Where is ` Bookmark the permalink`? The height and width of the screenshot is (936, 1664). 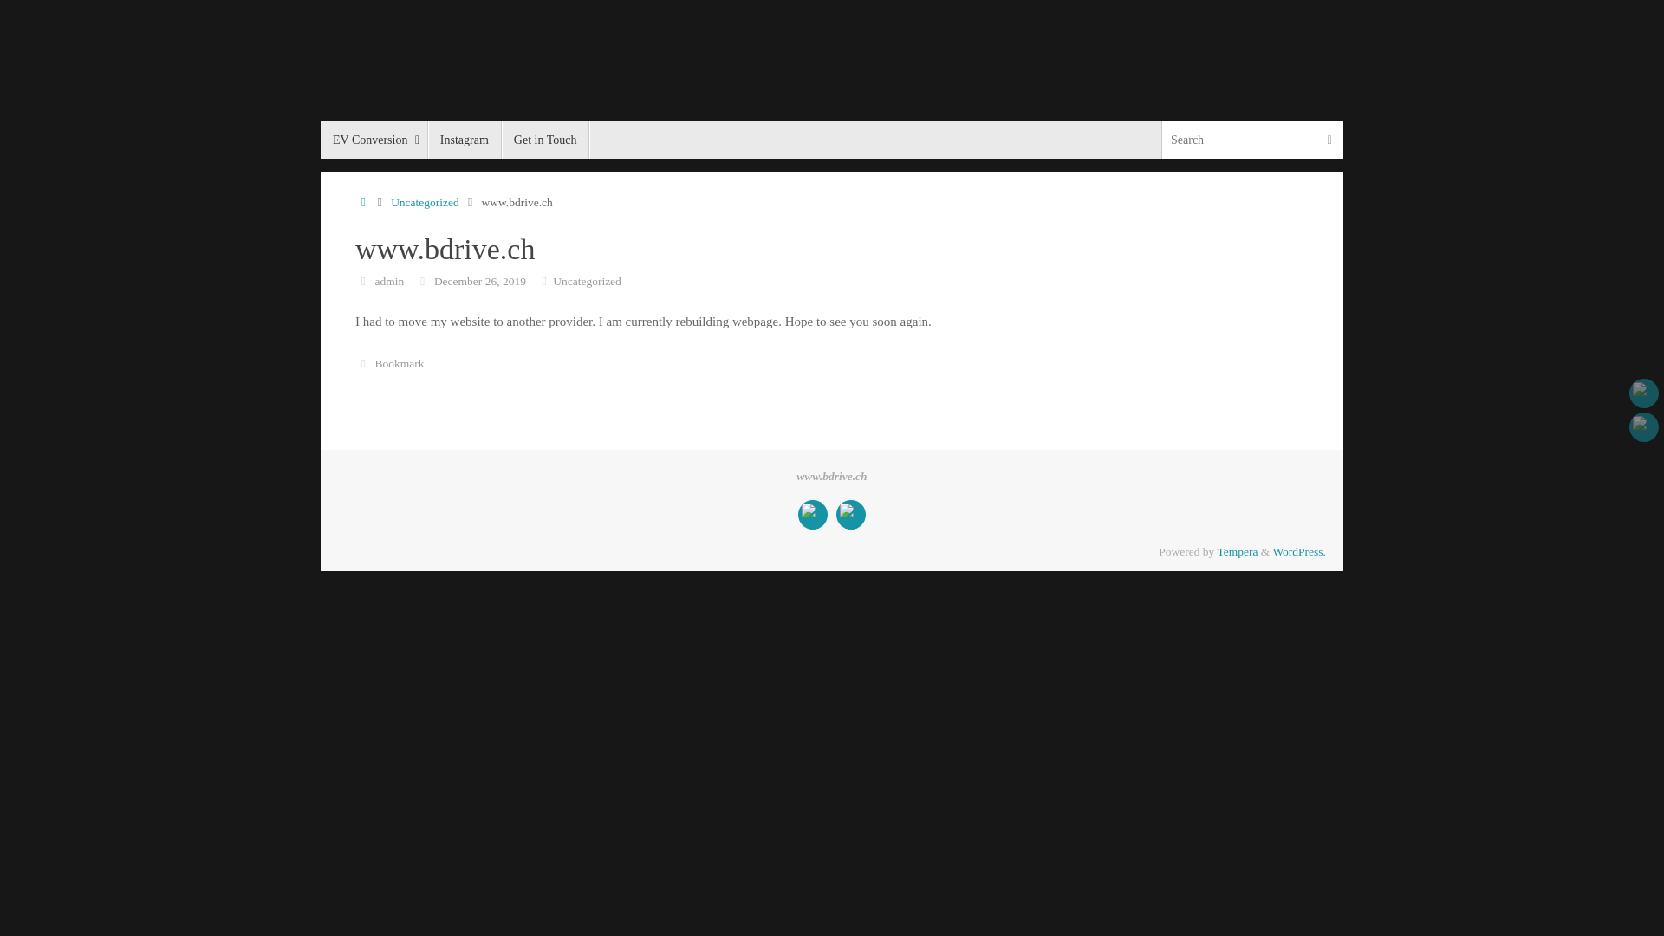  Bookmark the permalink is located at coordinates (364, 364).